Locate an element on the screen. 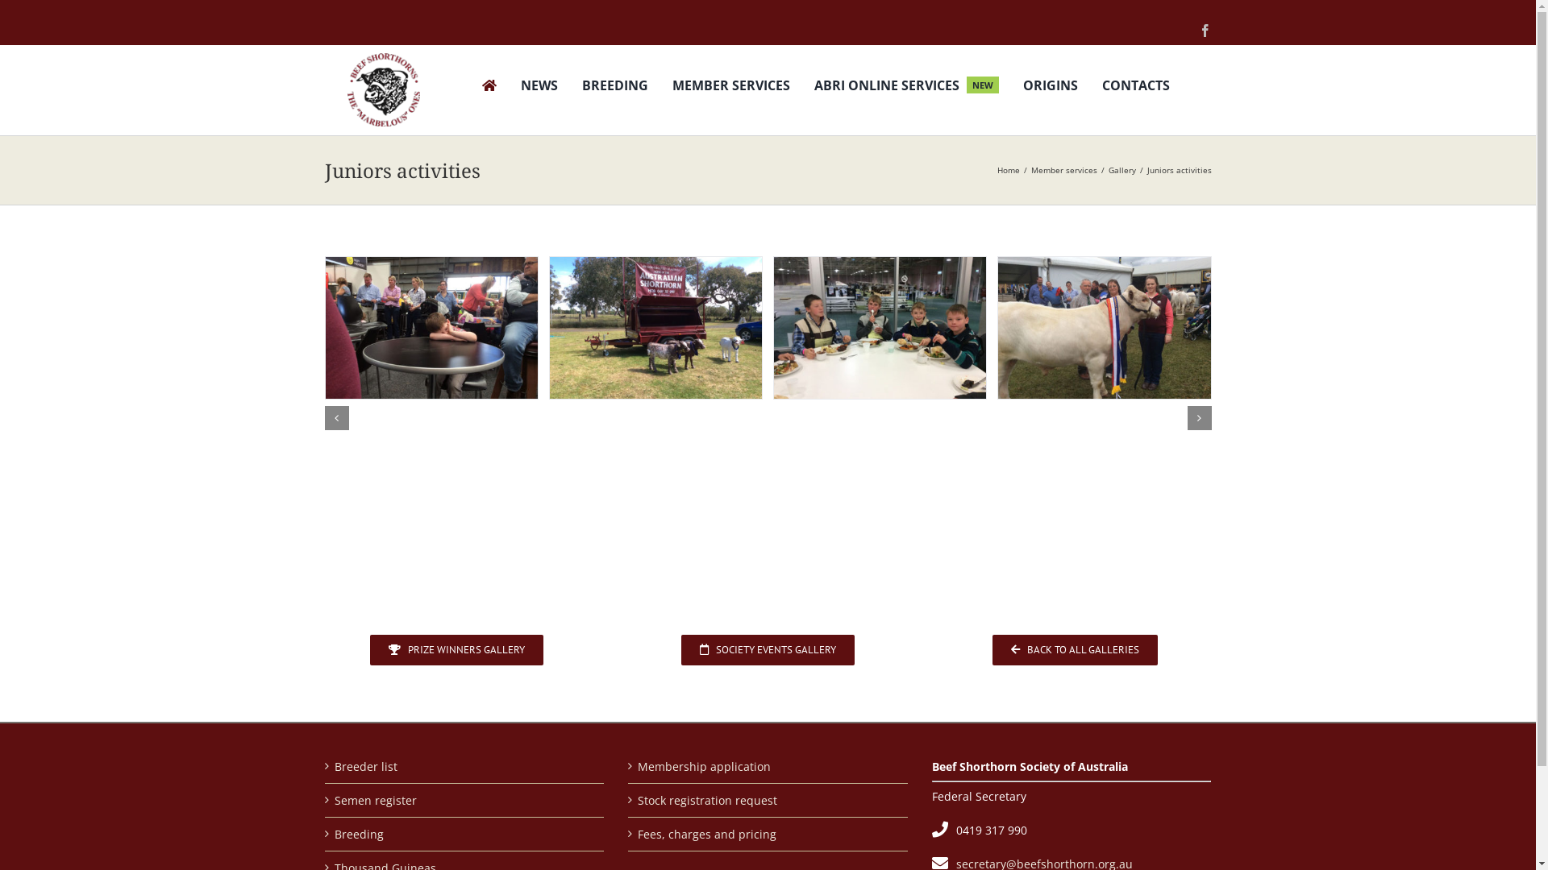 The width and height of the screenshot is (1548, 870). Membership application is located at coordinates (769, 767).